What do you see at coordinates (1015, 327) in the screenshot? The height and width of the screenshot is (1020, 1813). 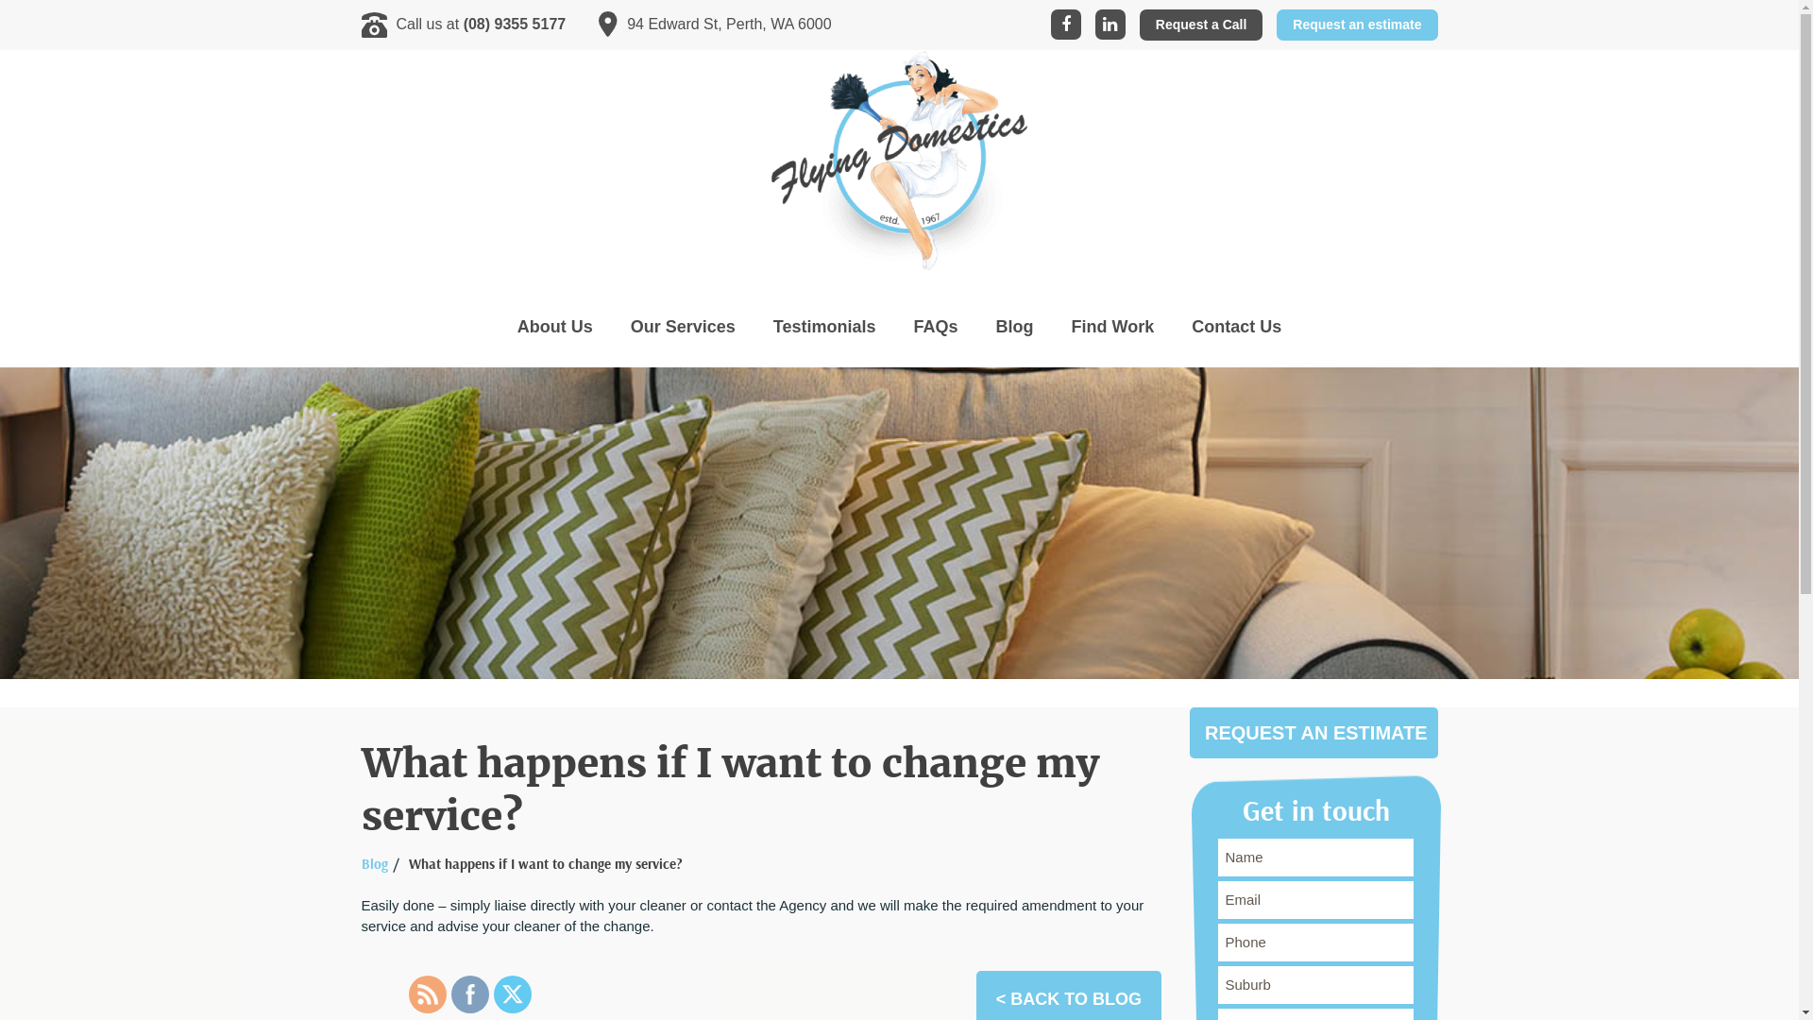 I see `Blog` at bounding box center [1015, 327].